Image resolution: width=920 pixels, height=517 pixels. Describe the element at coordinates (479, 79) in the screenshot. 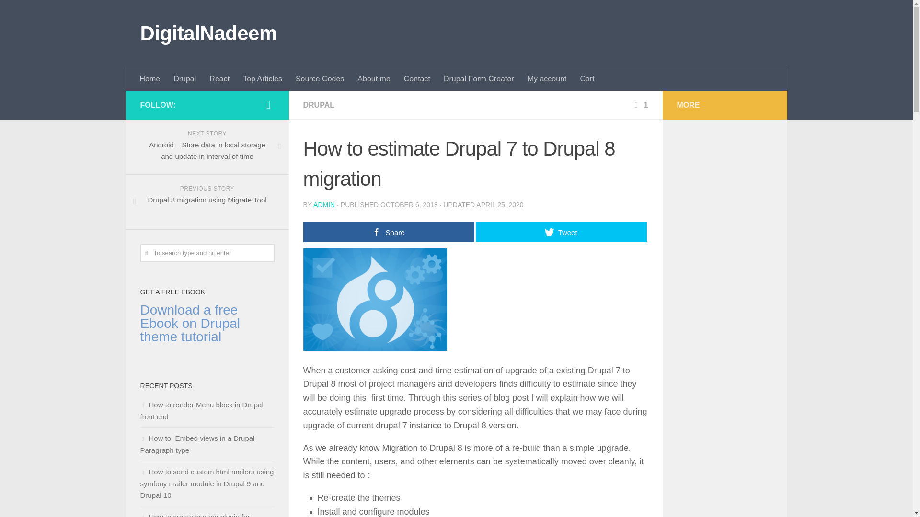

I see `Drupal Form Creator` at that location.